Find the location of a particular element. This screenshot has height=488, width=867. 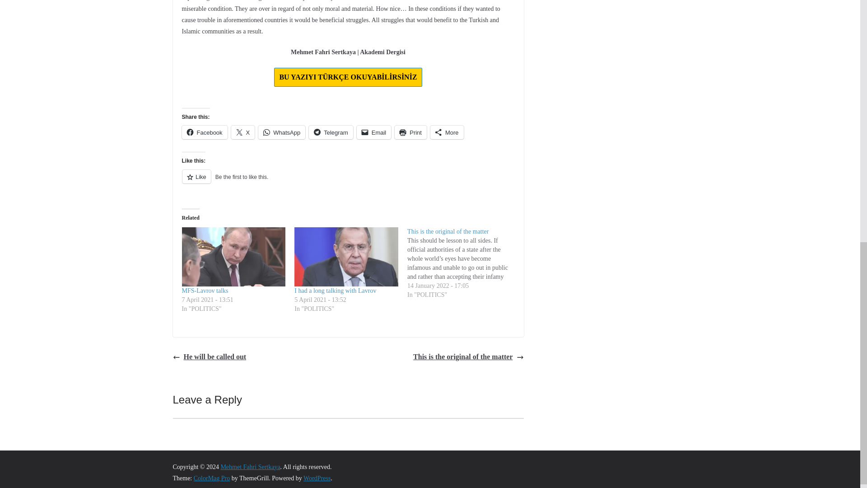

X is located at coordinates (243, 132).